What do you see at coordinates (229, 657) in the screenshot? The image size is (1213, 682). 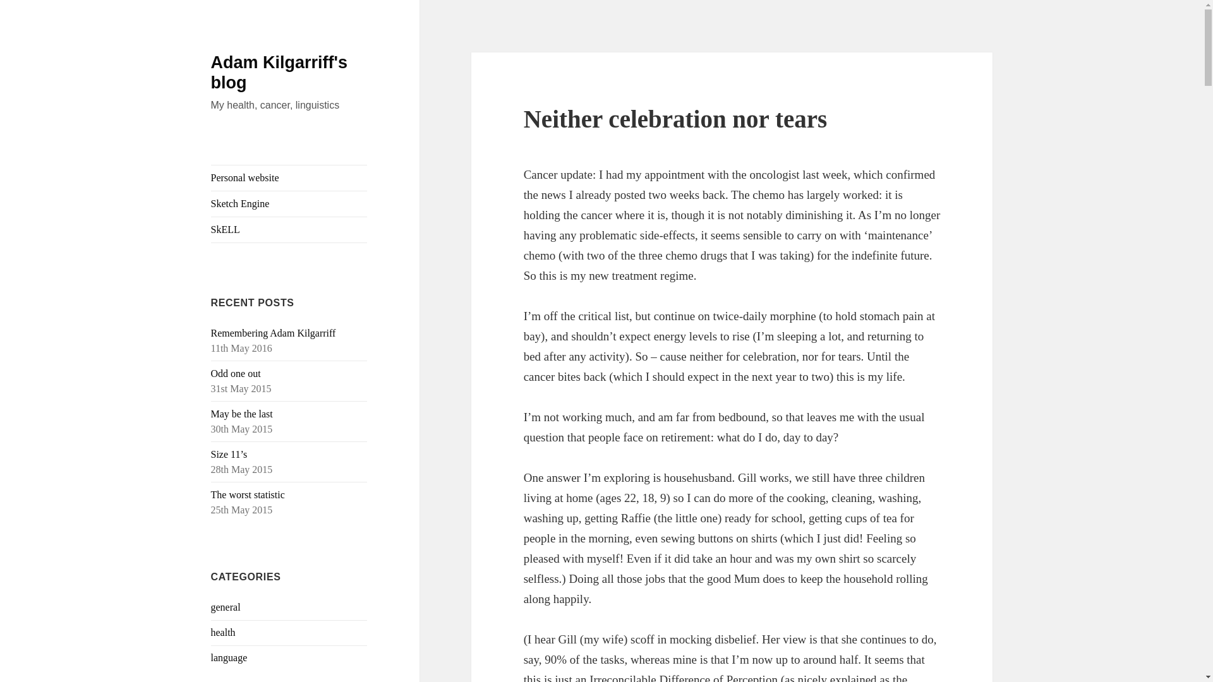 I see `language` at bounding box center [229, 657].